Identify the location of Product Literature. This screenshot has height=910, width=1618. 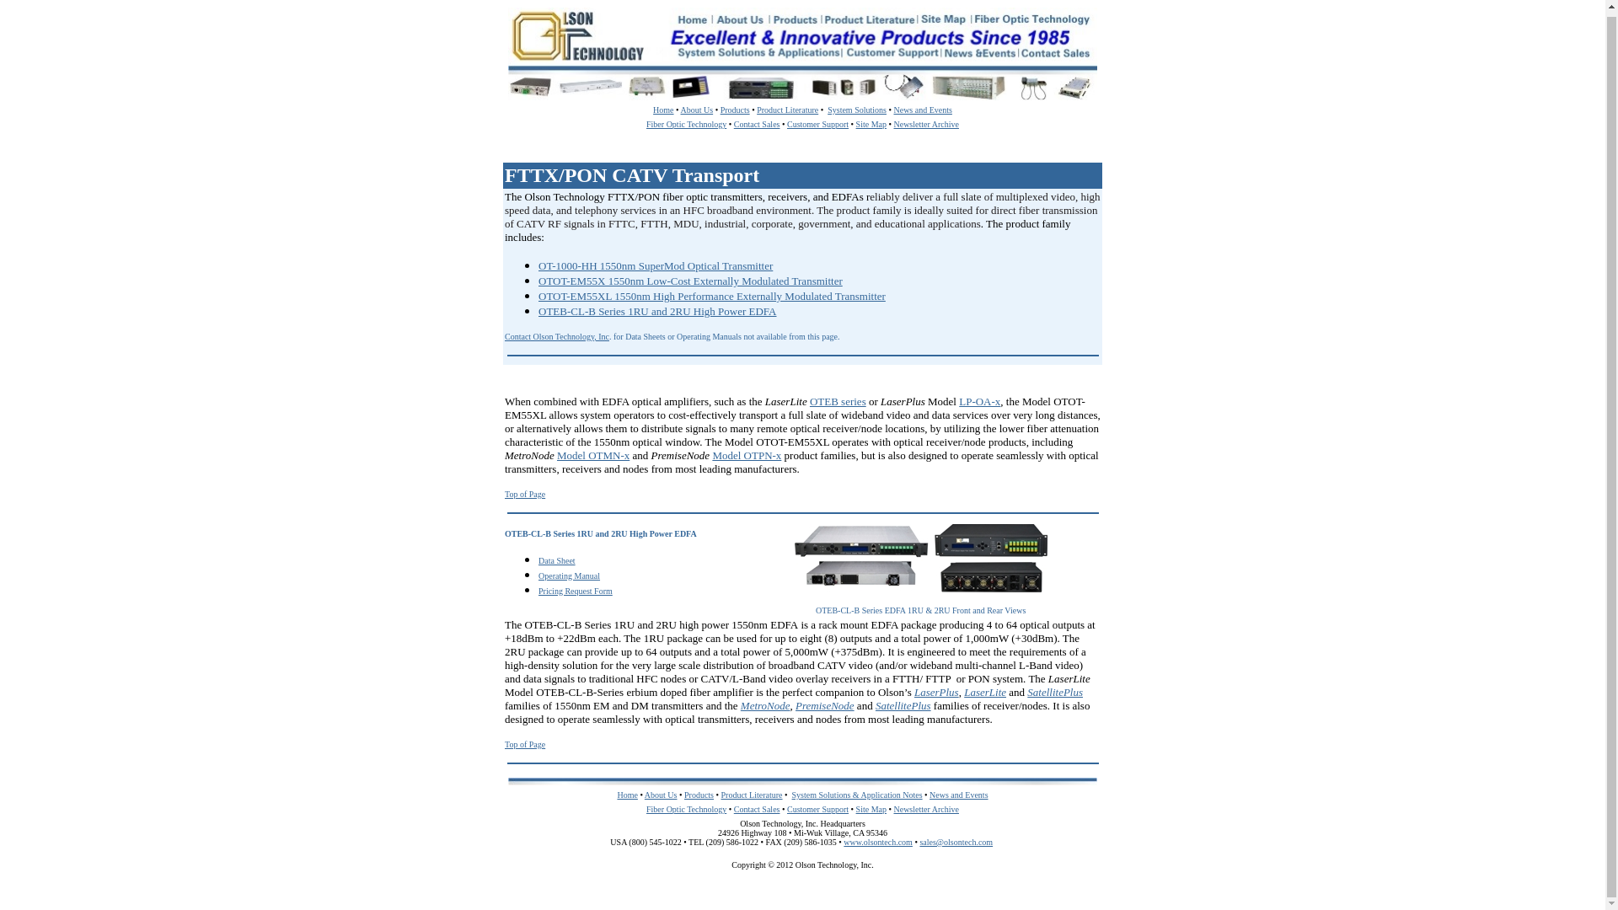
(787, 110).